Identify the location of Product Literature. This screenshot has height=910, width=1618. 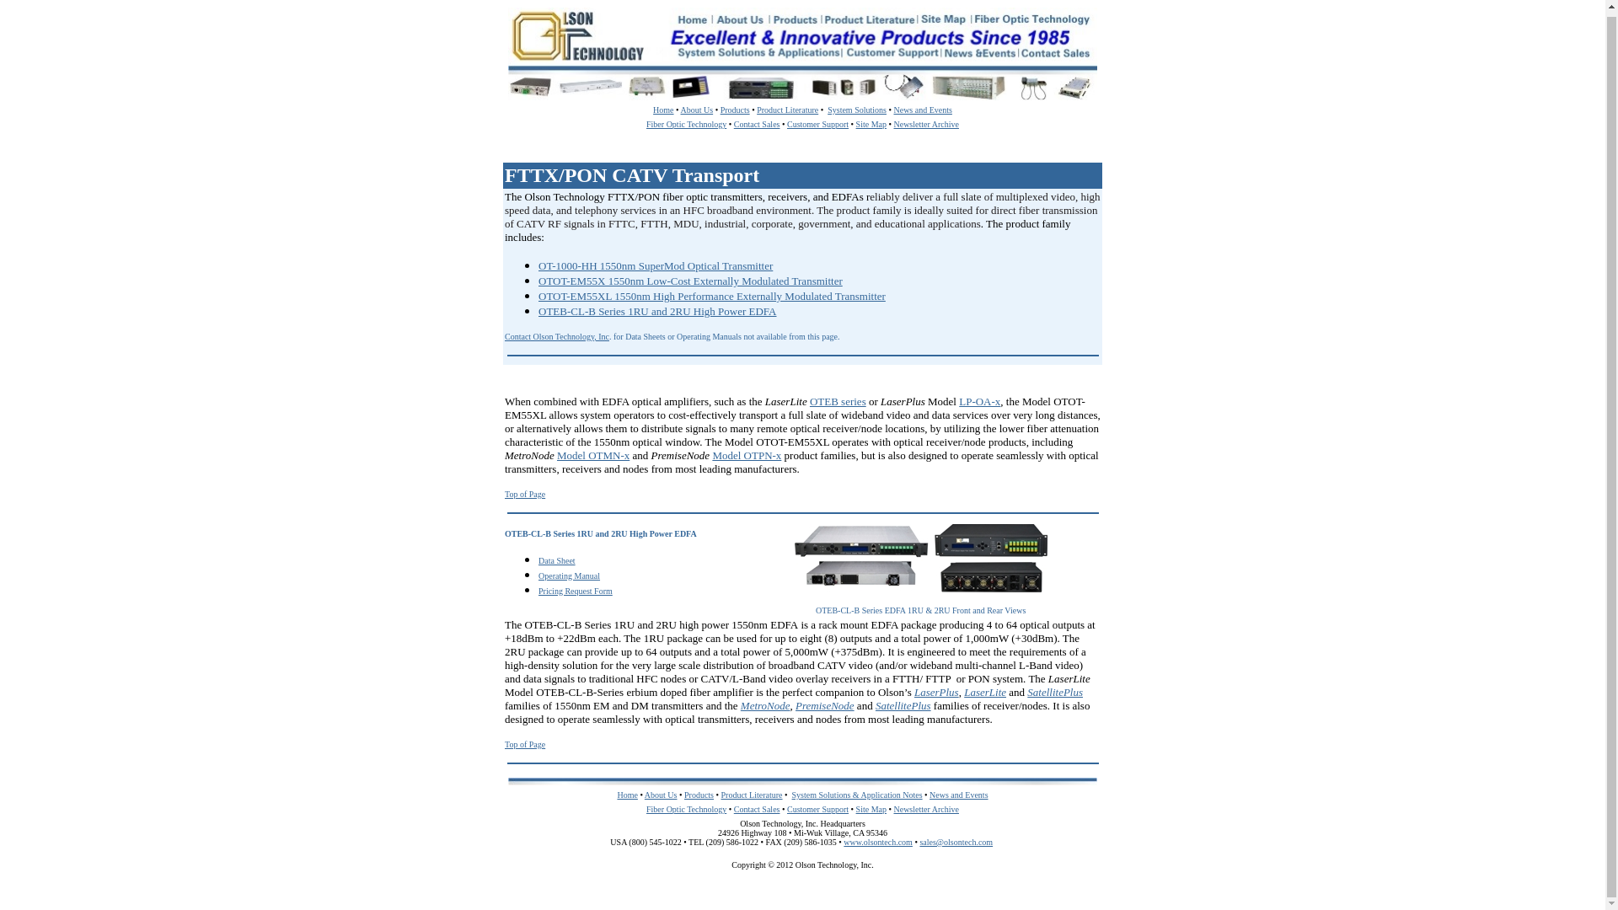
(787, 110).